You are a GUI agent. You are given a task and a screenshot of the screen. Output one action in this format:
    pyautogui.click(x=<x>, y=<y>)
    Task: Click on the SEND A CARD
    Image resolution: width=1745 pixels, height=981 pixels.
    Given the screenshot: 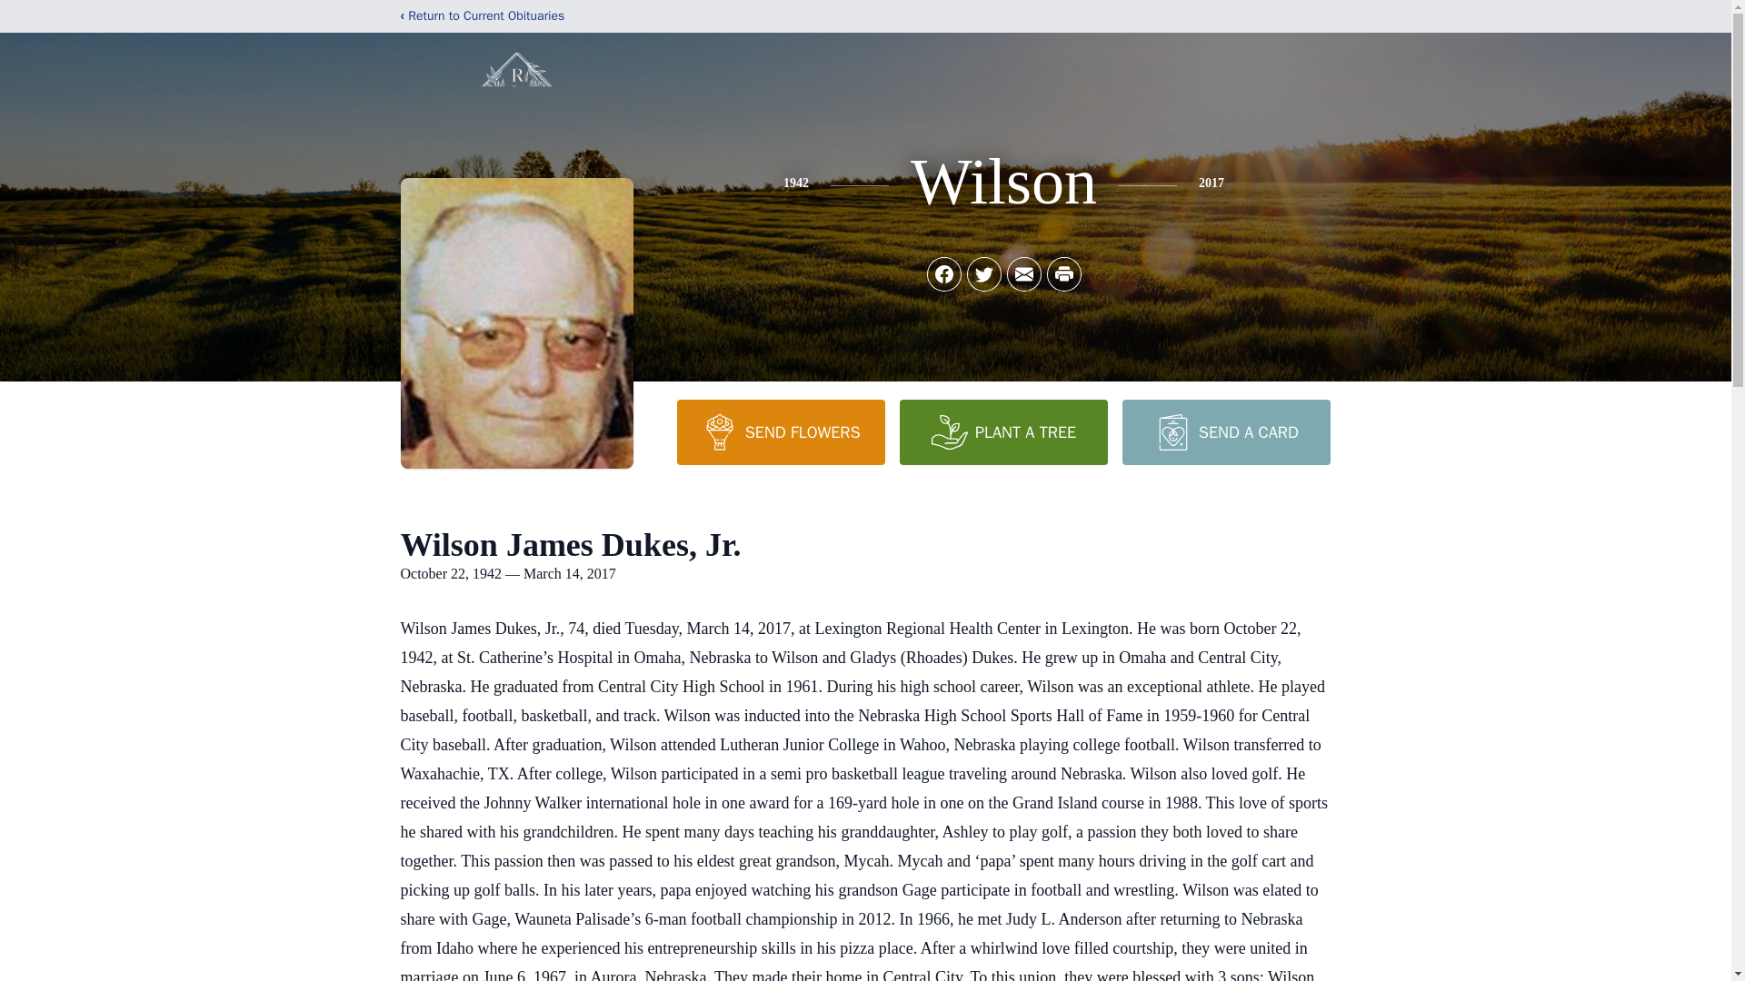 What is the action you would take?
    pyautogui.click(x=1225, y=431)
    